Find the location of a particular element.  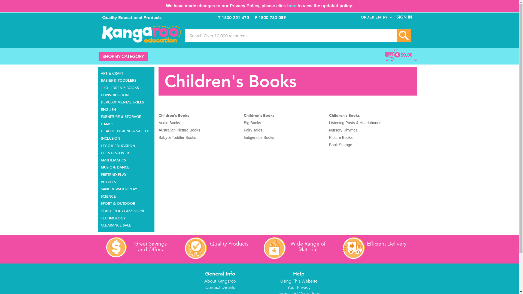

GAMES is located at coordinates (107, 124).